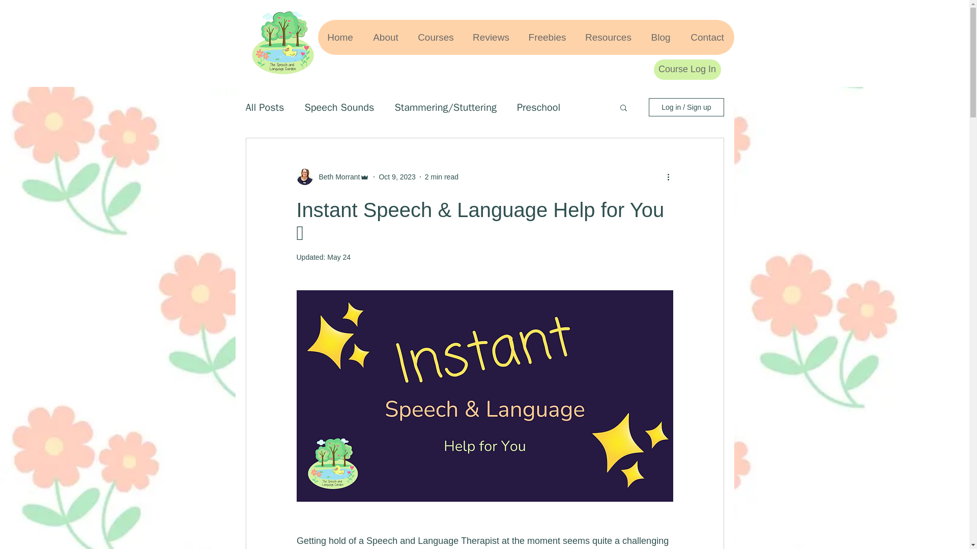  I want to click on Beth Morrant, so click(336, 177).